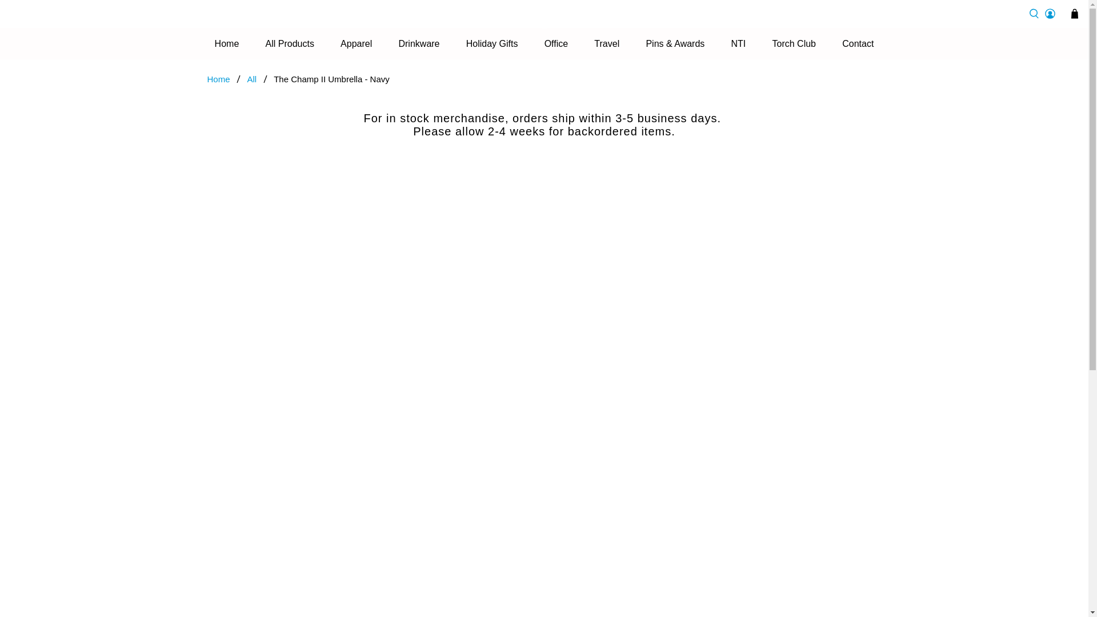 This screenshot has height=617, width=1097. Describe the element at coordinates (858, 43) in the screenshot. I see `Contact` at that location.